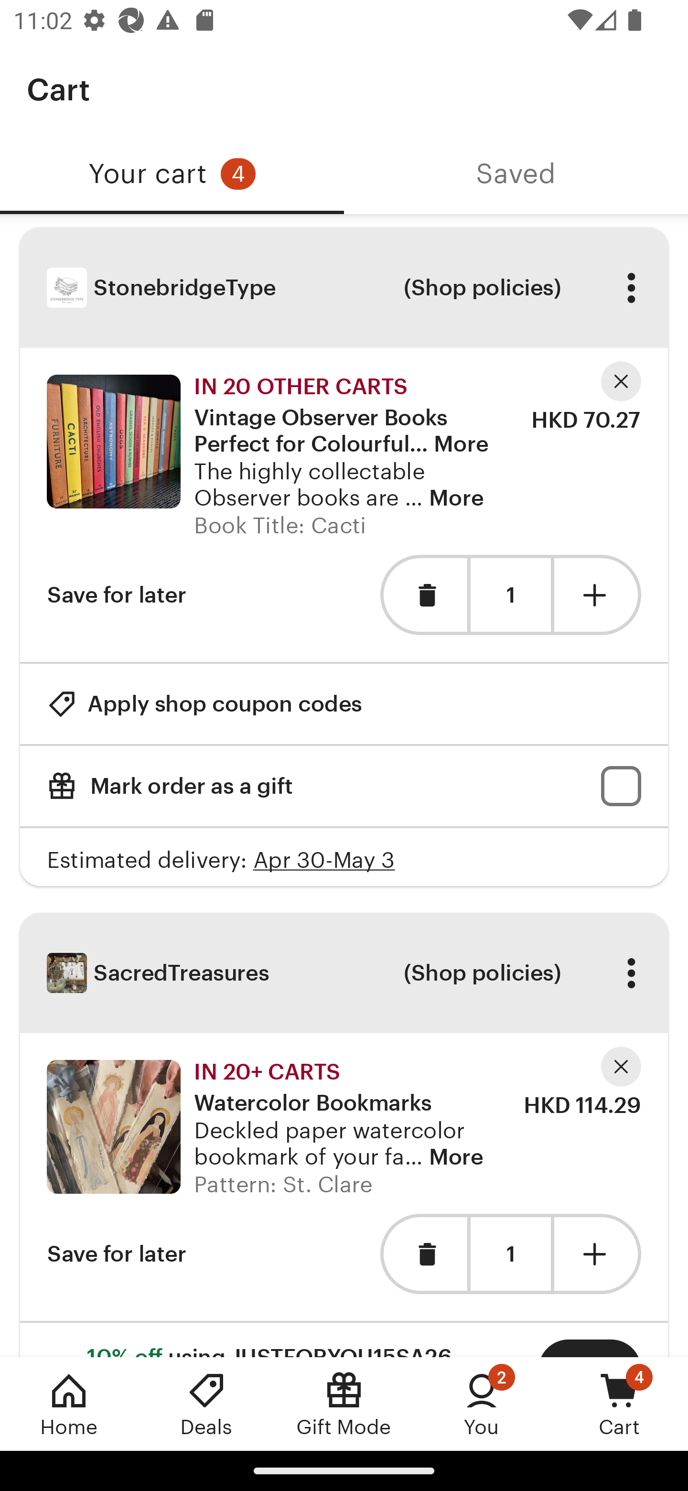  What do you see at coordinates (510, 594) in the screenshot?
I see `1` at bounding box center [510, 594].